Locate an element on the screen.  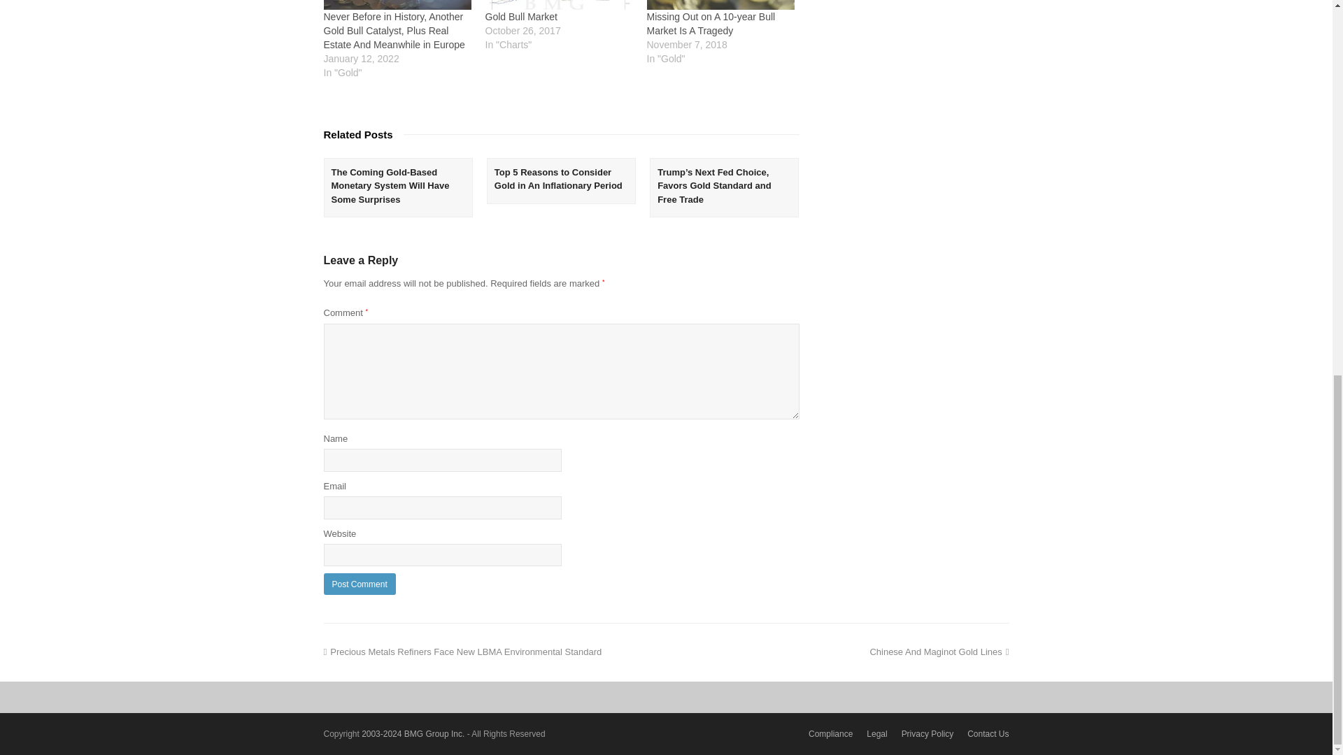
Gold Bull Market is located at coordinates (520, 17).